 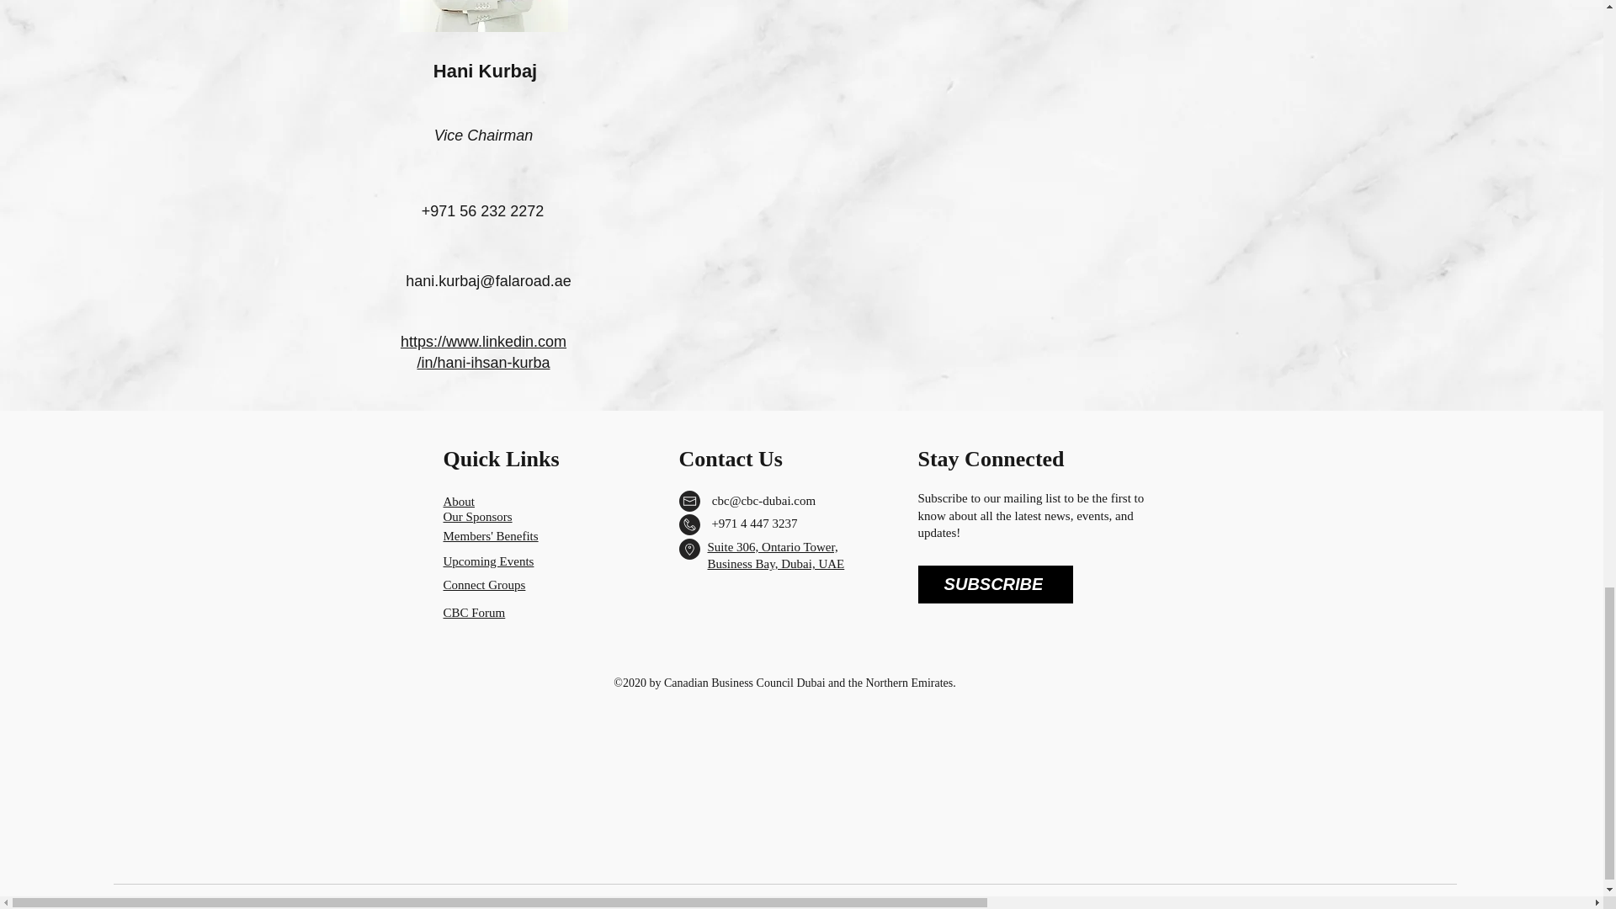 I want to click on Mr. Hani photo.jpg, so click(x=483, y=15).